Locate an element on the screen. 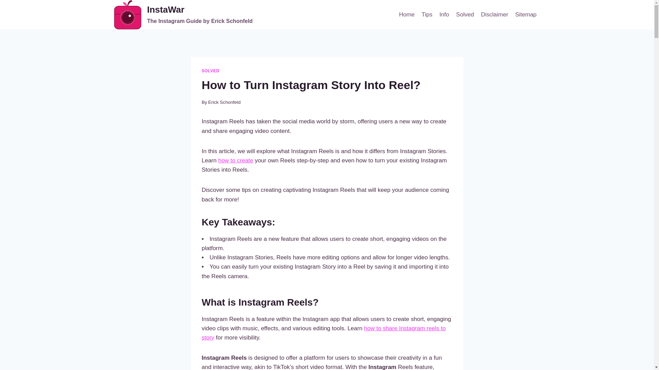  Erick Schonfeld is located at coordinates (324, 333).